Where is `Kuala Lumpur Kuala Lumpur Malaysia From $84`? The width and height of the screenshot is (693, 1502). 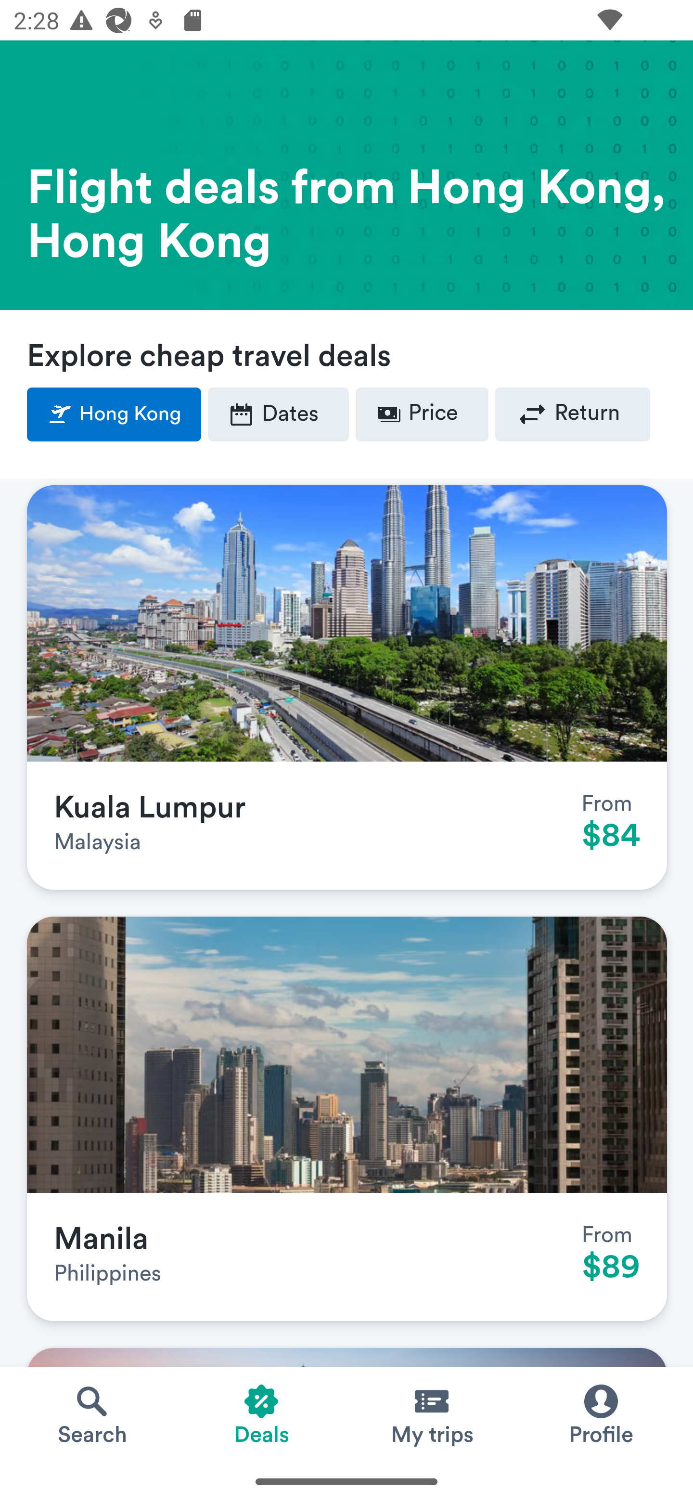 Kuala Lumpur Kuala Lumpur Malaysia From $84 is located at coordinates (347, 687).